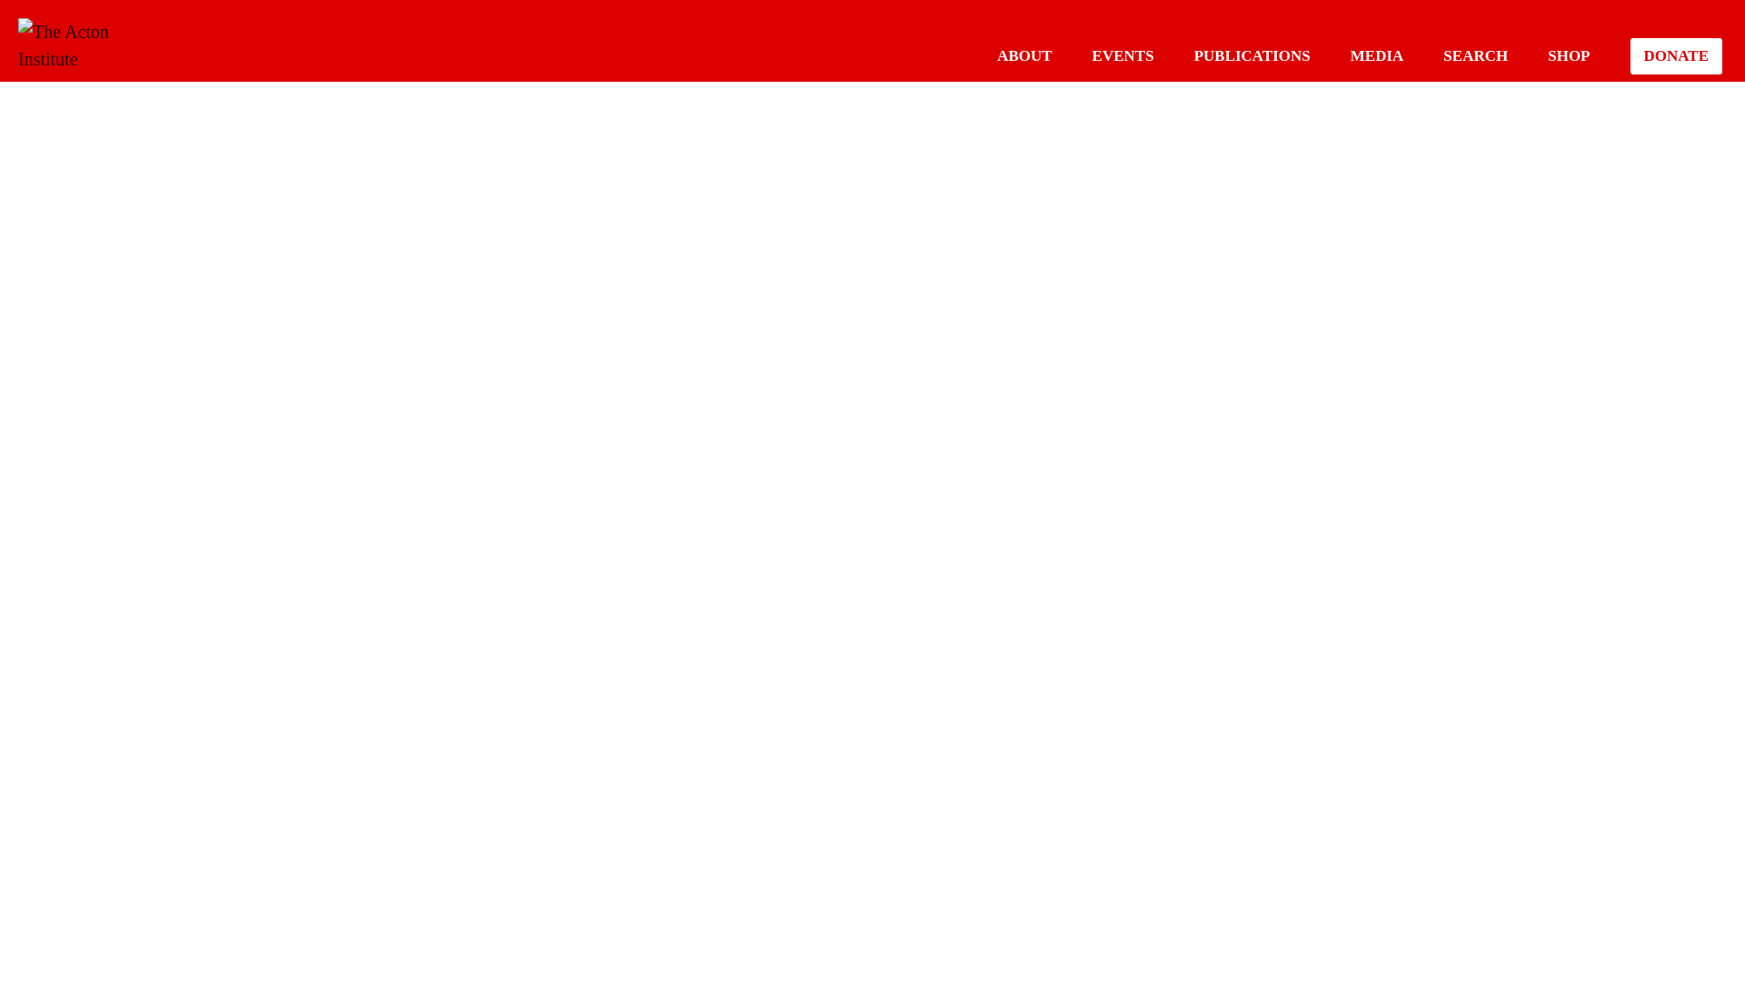  I want to click on PUBLICATIONS, so click(1251, 55).